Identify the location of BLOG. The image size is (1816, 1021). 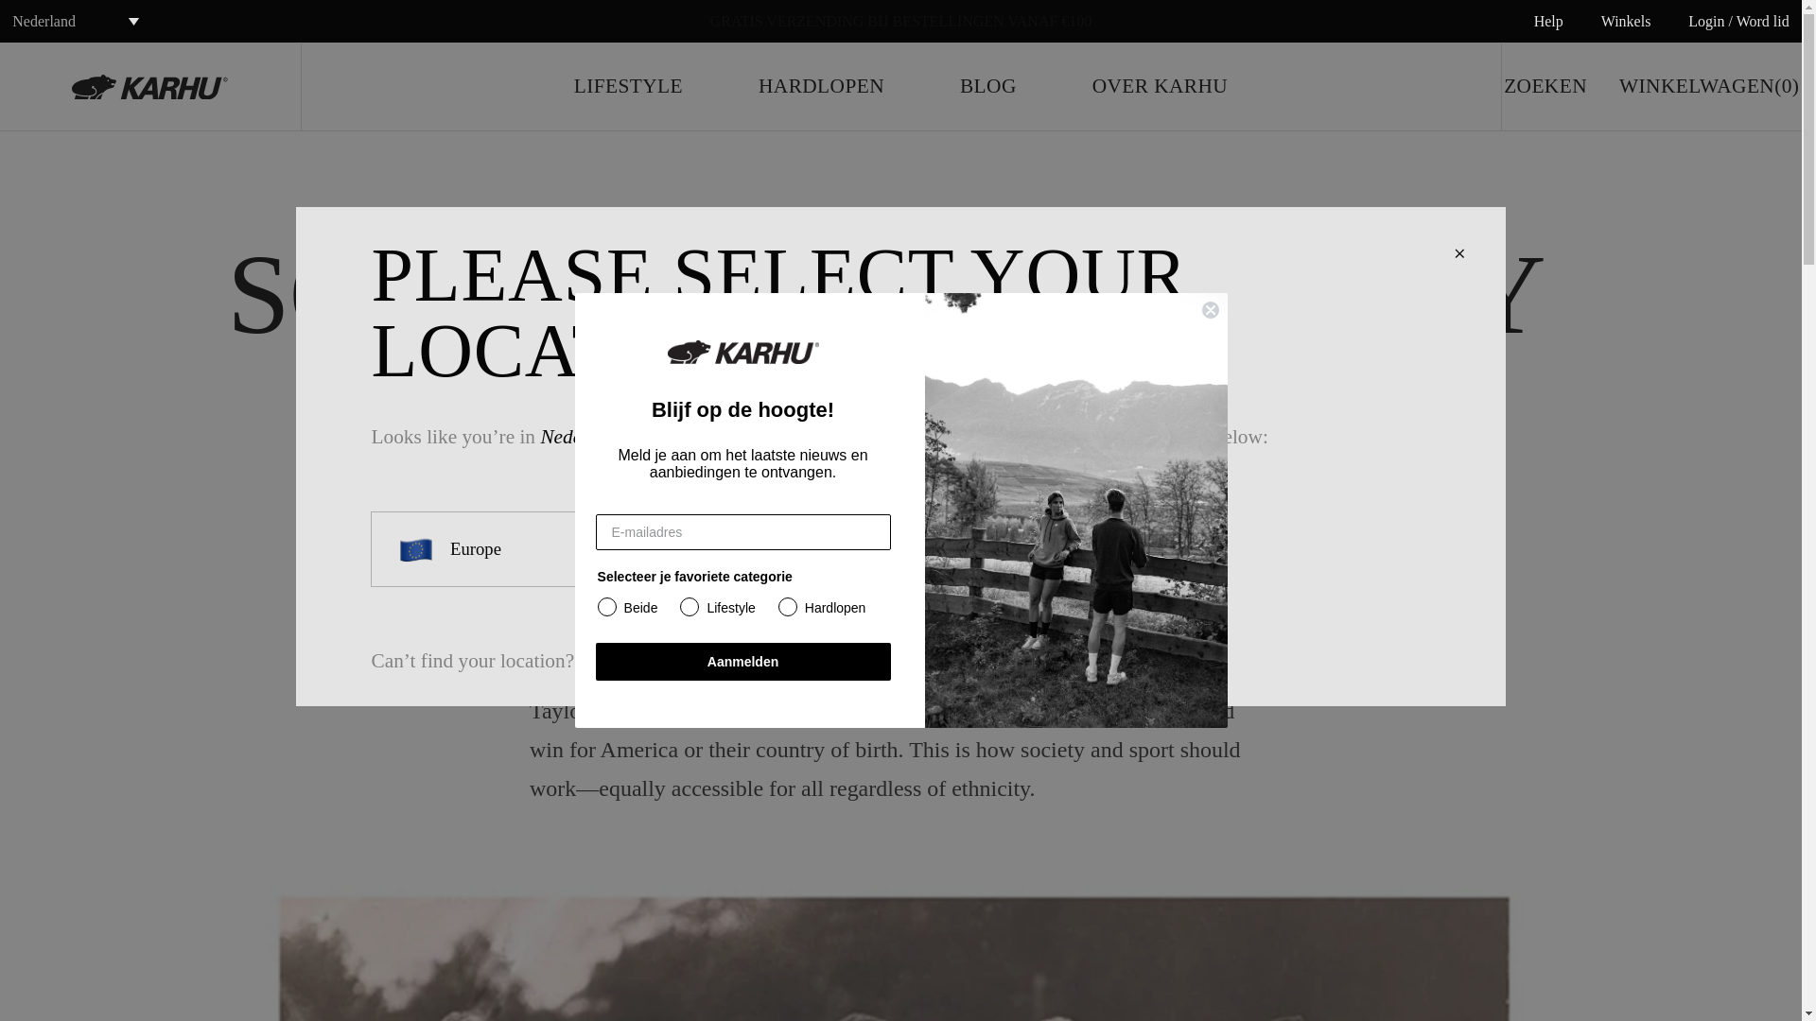
(988, 86).